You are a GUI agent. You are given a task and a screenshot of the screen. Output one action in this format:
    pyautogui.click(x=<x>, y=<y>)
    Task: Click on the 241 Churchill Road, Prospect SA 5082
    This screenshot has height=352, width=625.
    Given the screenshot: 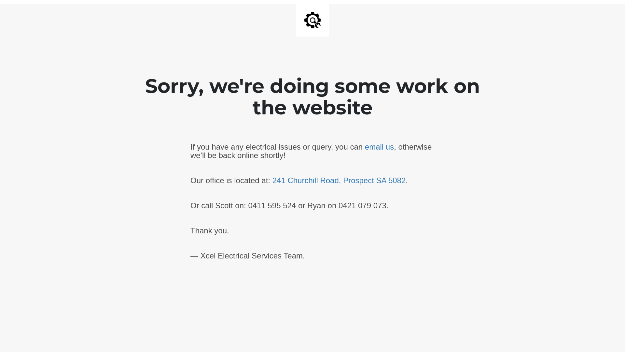 What is the action you would take?
    pyautogui.click(x=339, y=181)
    